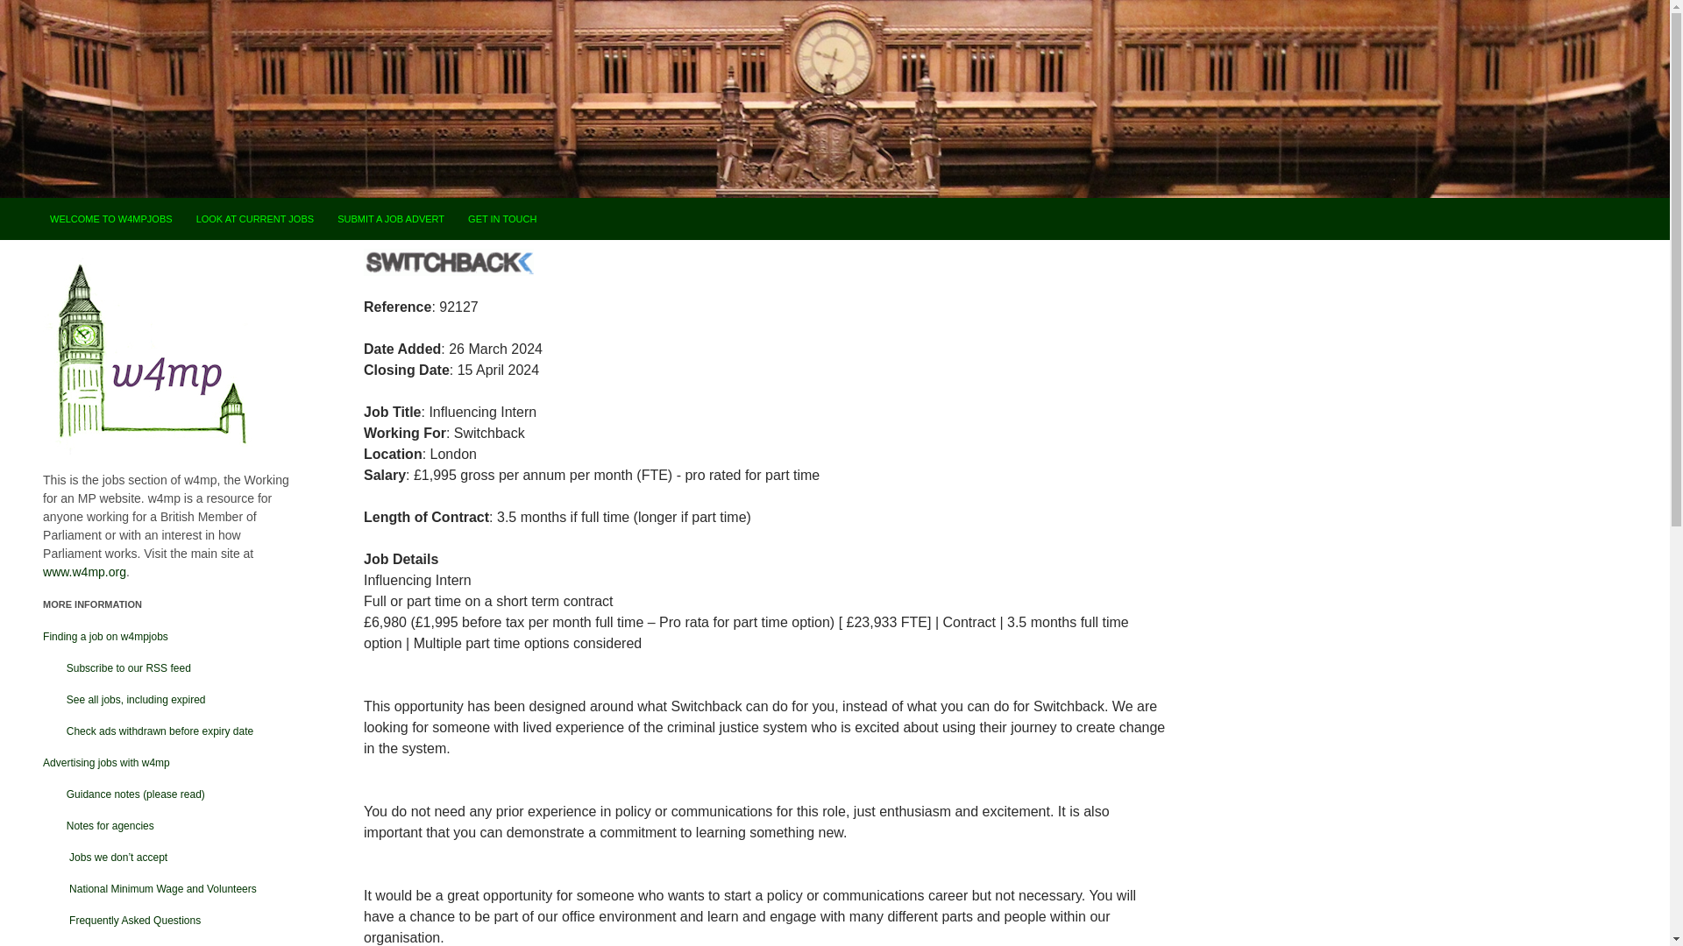  Describe the element at coordinates (110, 219) in the screenshot. I see `WELCOME TO W4MPJOBS` at that location.